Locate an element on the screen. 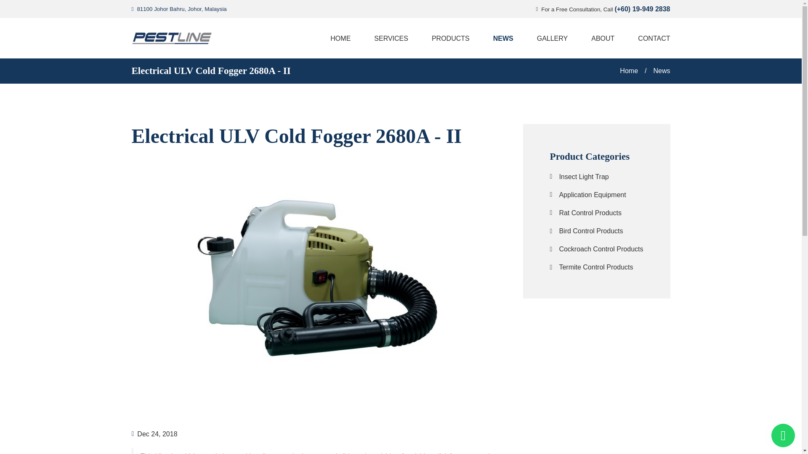 This screenshot has height=454, width=808. Rat Control Products is located at coordinates (590, 213).